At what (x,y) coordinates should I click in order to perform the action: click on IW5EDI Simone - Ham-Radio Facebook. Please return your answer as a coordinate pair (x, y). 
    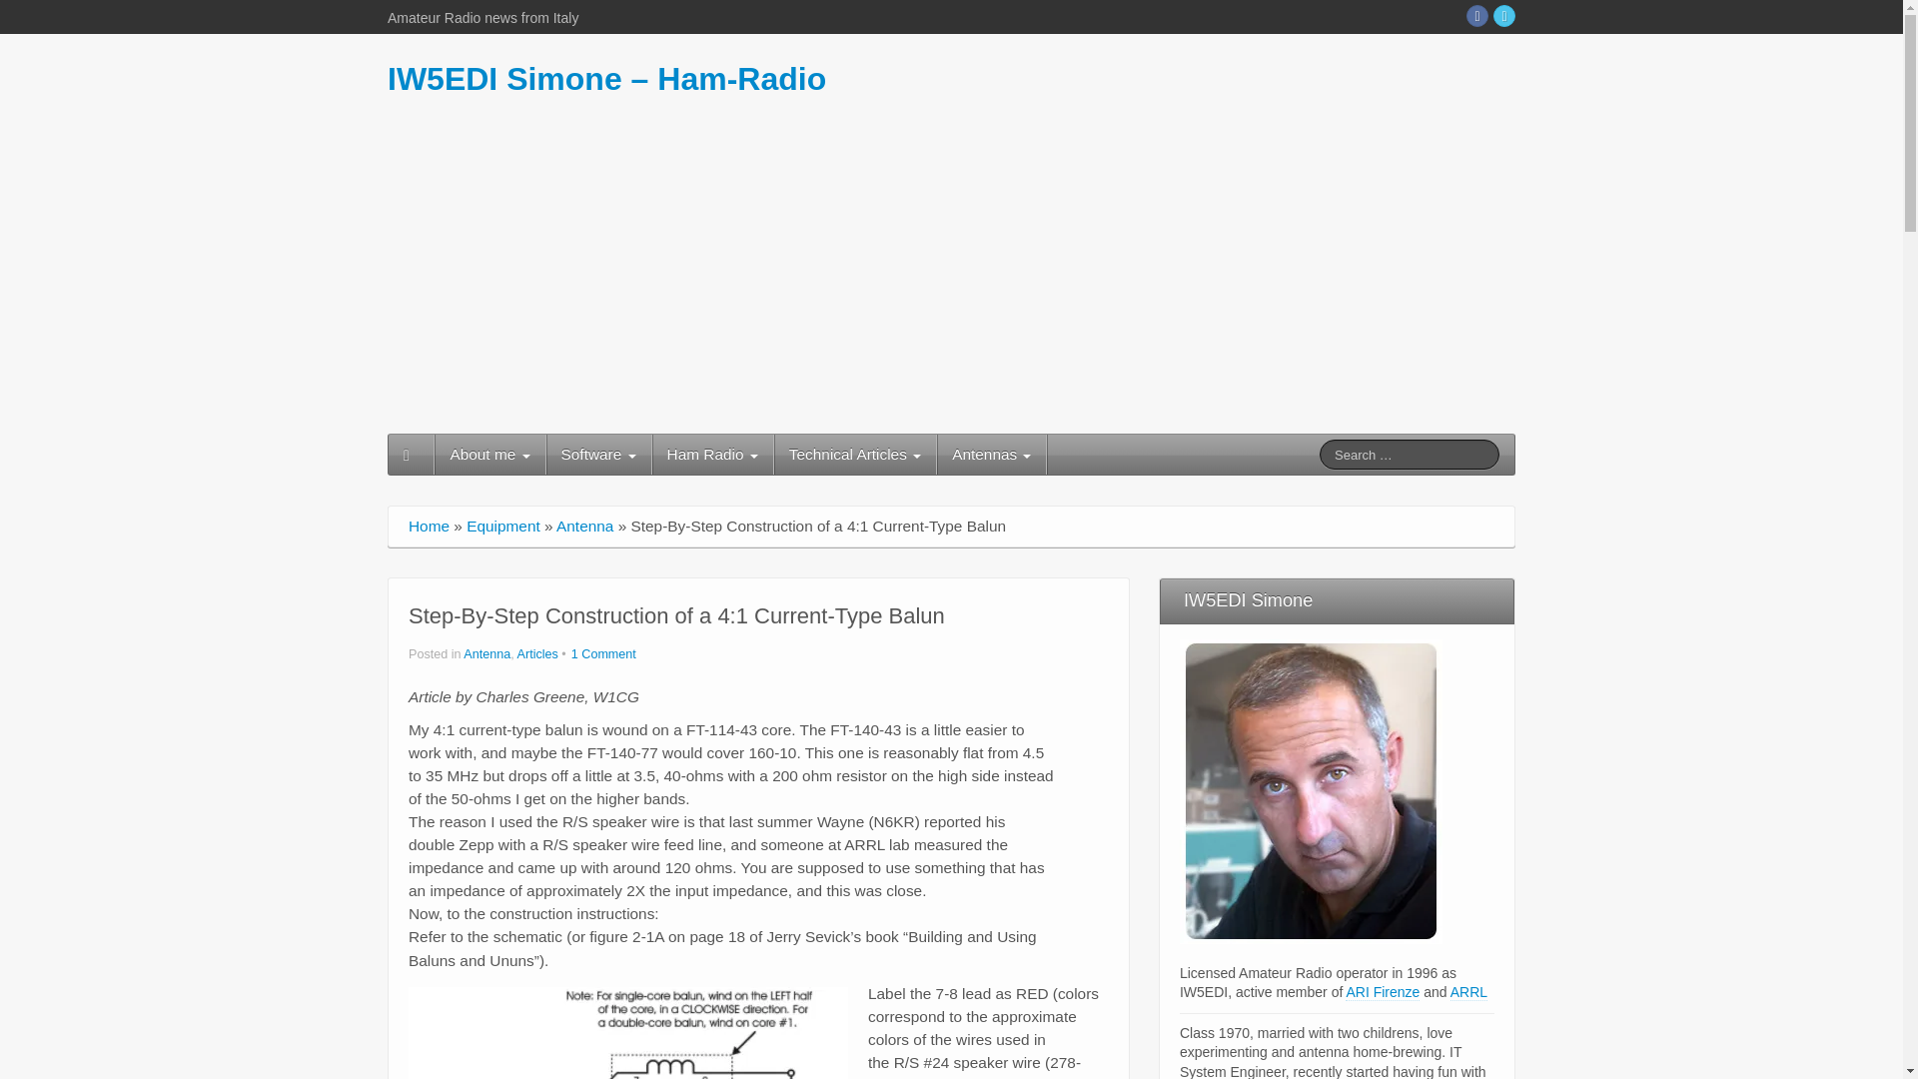
    Looking at the image, I should click on (1476, 16).